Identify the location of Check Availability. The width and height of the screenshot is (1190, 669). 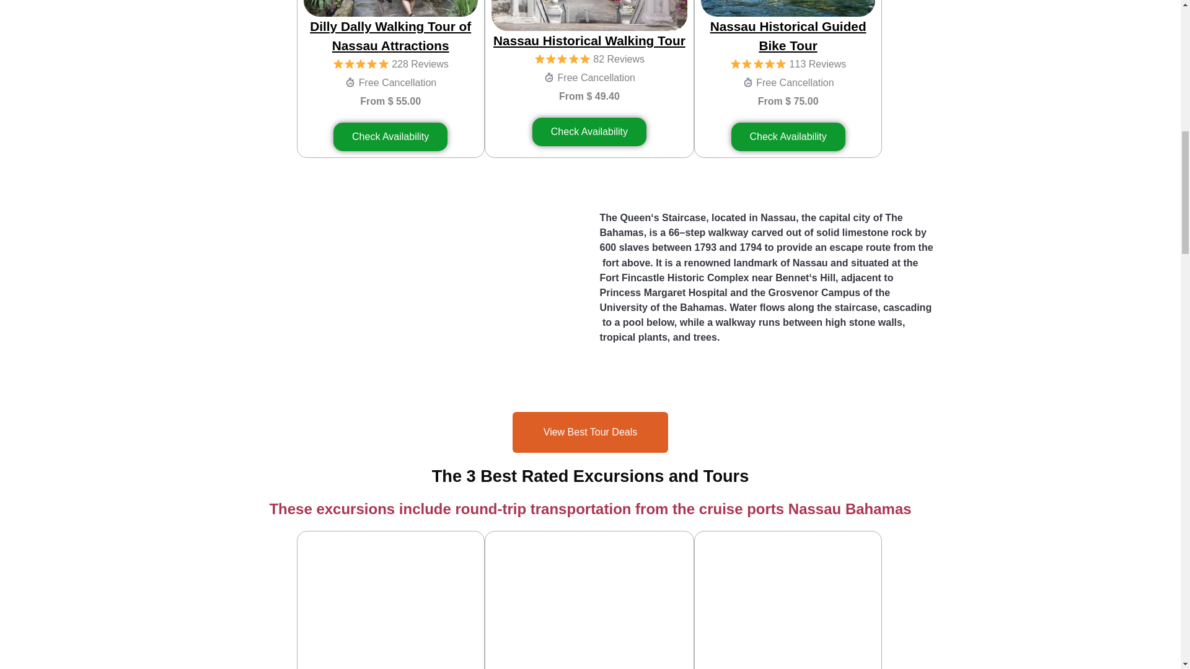
(589, 132).